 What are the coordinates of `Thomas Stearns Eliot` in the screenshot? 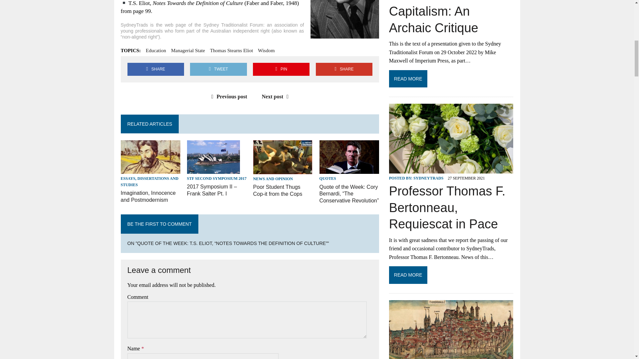 It's located at (232, 51).